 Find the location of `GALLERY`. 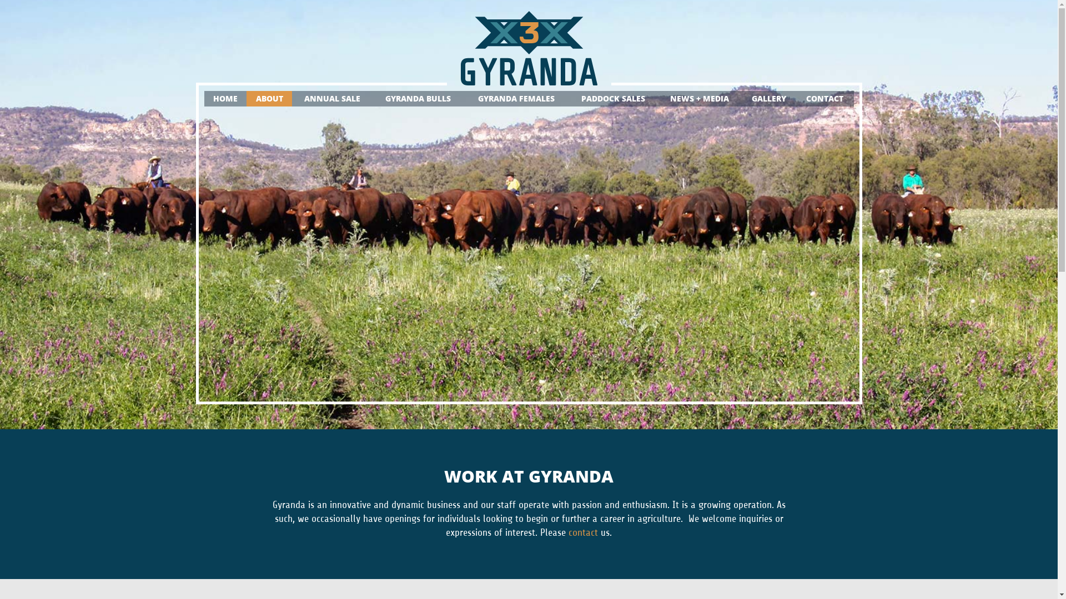

GALLERY is located at coordinates (769, 99).